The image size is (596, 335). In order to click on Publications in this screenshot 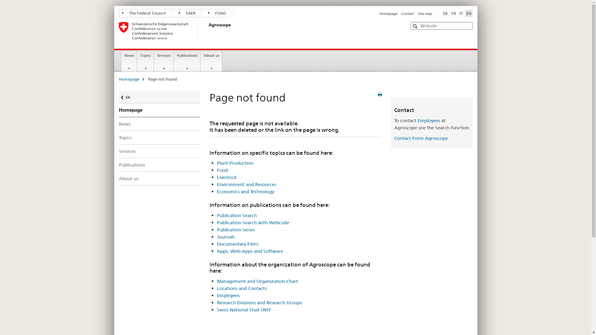, I will do `click(187, 61)`.